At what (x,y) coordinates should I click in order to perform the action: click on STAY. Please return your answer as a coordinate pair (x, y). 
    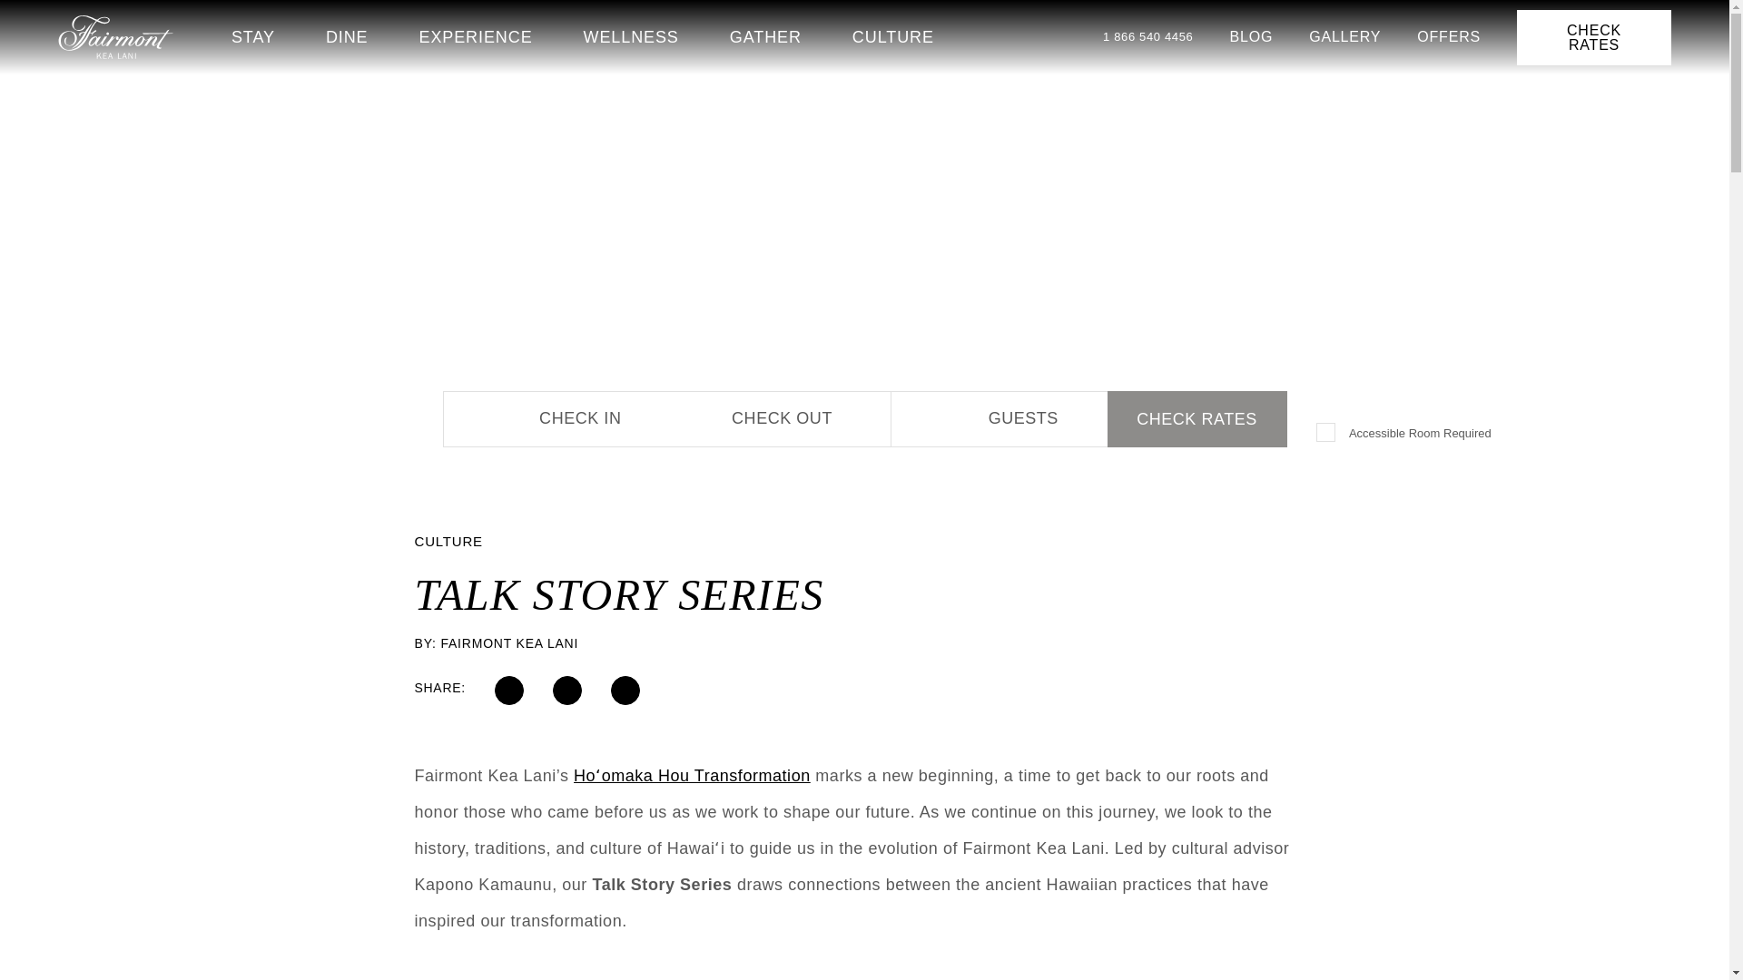
    Looking at the image, I should click on (253, 36).